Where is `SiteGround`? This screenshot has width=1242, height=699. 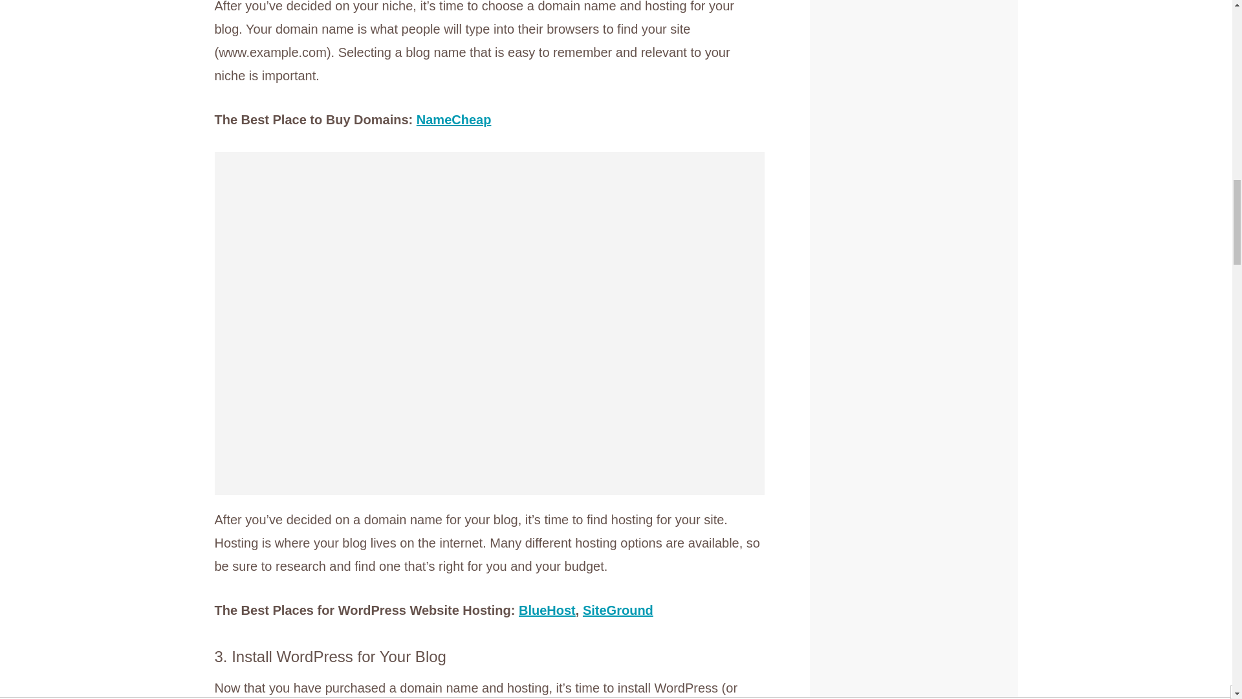 SiteGround is located at coordinates (617, 610).